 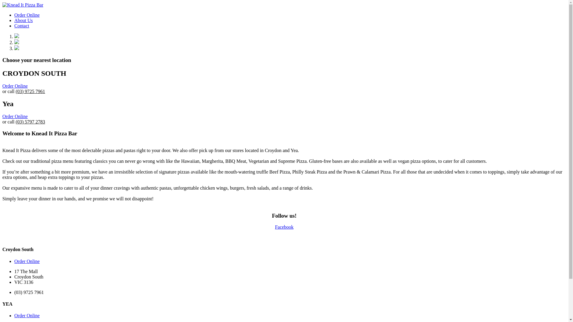 What do you see at coordinates (284, 227) in the screenshot?
I see `Facebook` at bounding box center [284, 227].